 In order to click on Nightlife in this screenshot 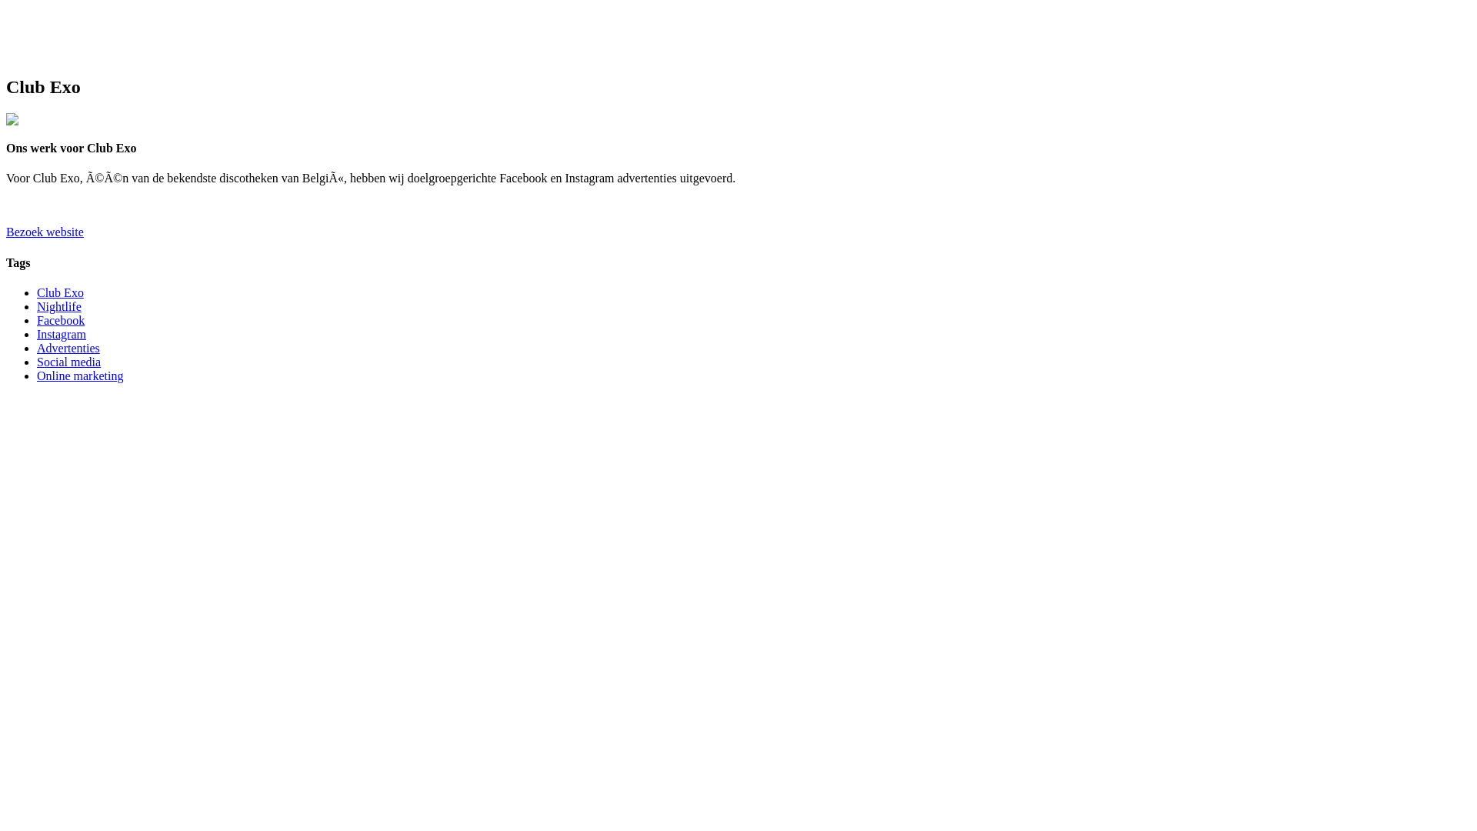, I will do `click(59, 306)`.